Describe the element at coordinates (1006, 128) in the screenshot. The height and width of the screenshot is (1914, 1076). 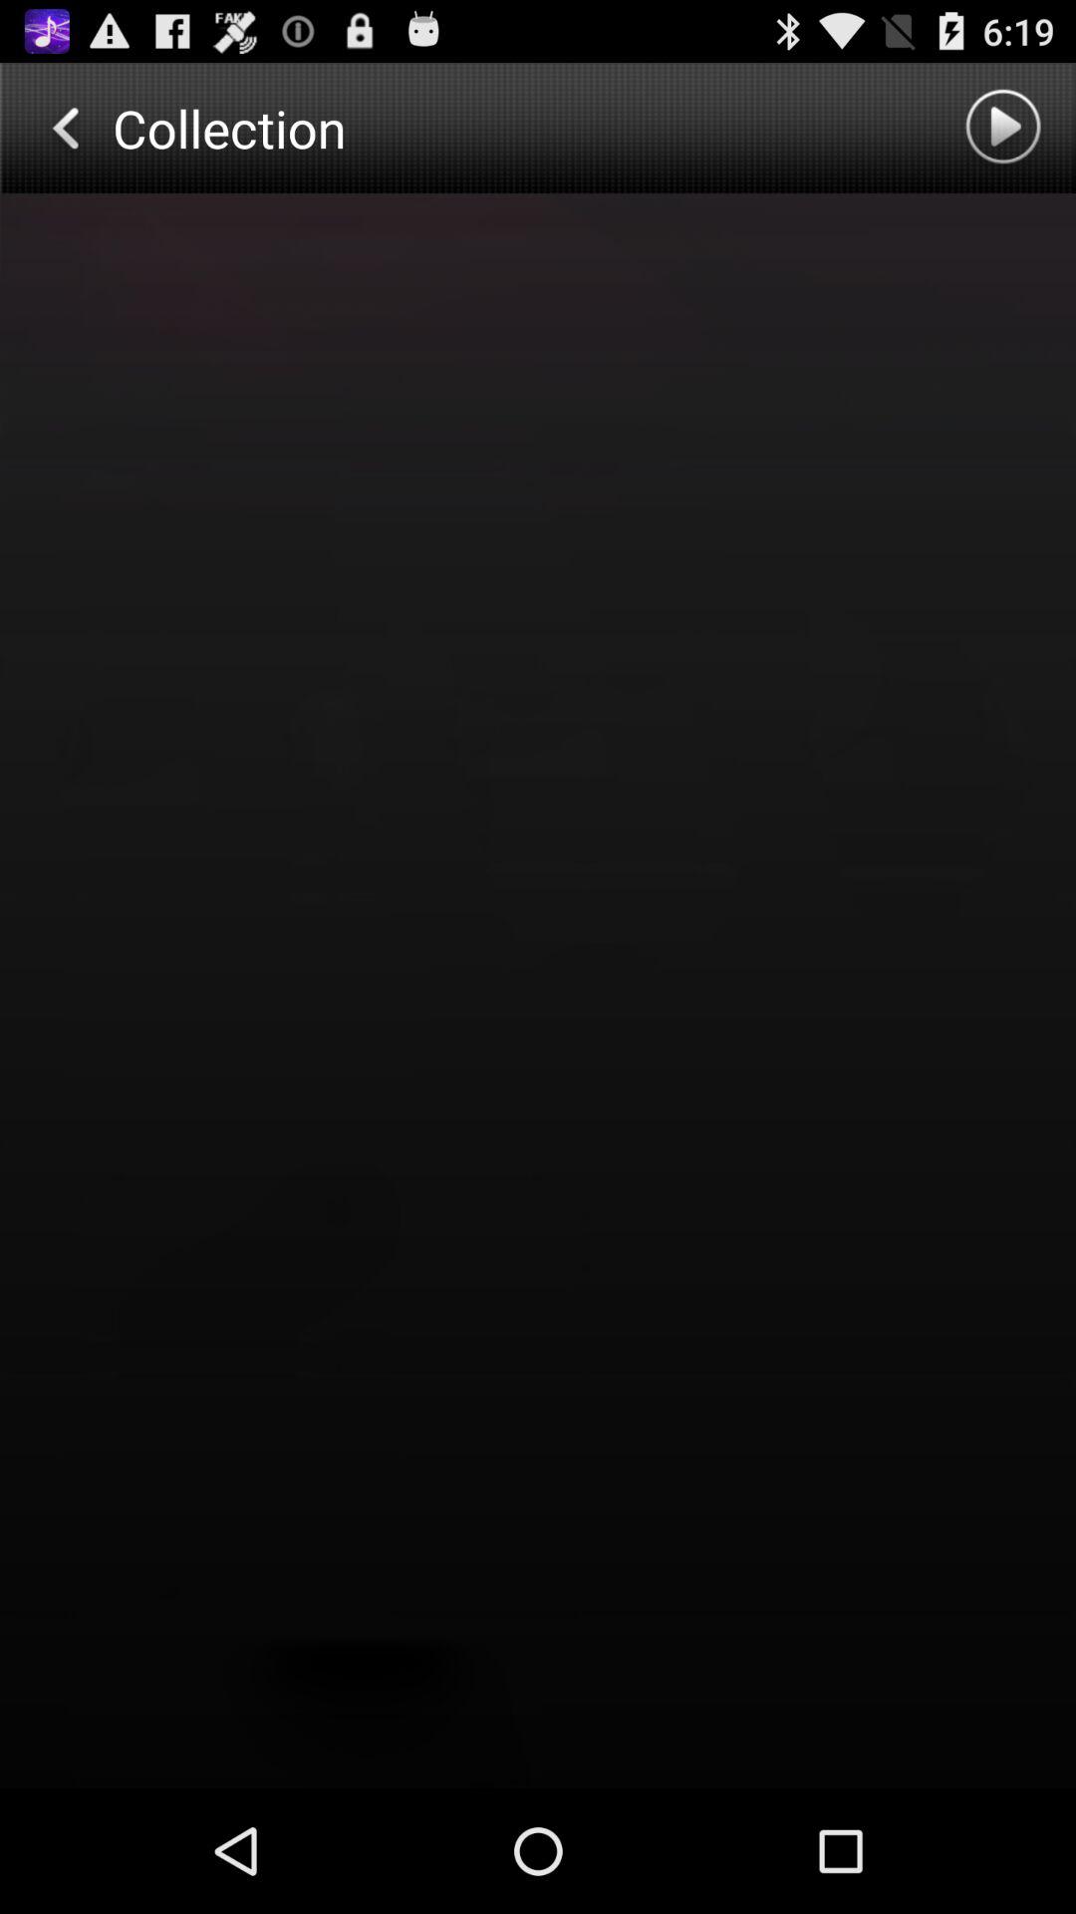
I see `play` at that location.